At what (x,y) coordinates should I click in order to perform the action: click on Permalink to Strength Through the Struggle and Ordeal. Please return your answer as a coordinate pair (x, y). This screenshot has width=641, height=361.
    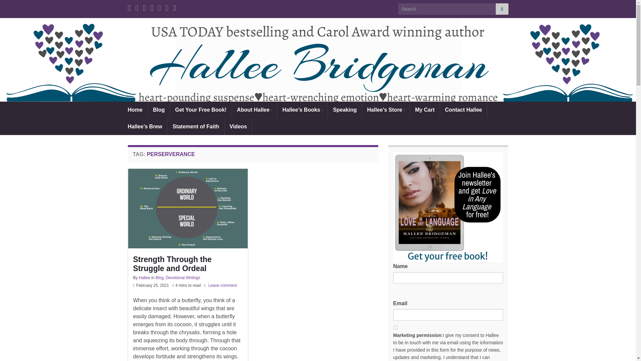
    Looking at the image, I should click on (187, 264).